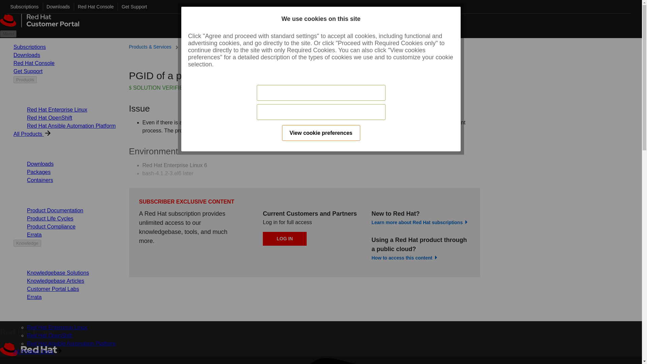 The height and width of the screenshot is (364, 647). What do you see at coordinates (23, 7) in the screenshot?
I see `Subscriptions` at bounding box center [23, 7].